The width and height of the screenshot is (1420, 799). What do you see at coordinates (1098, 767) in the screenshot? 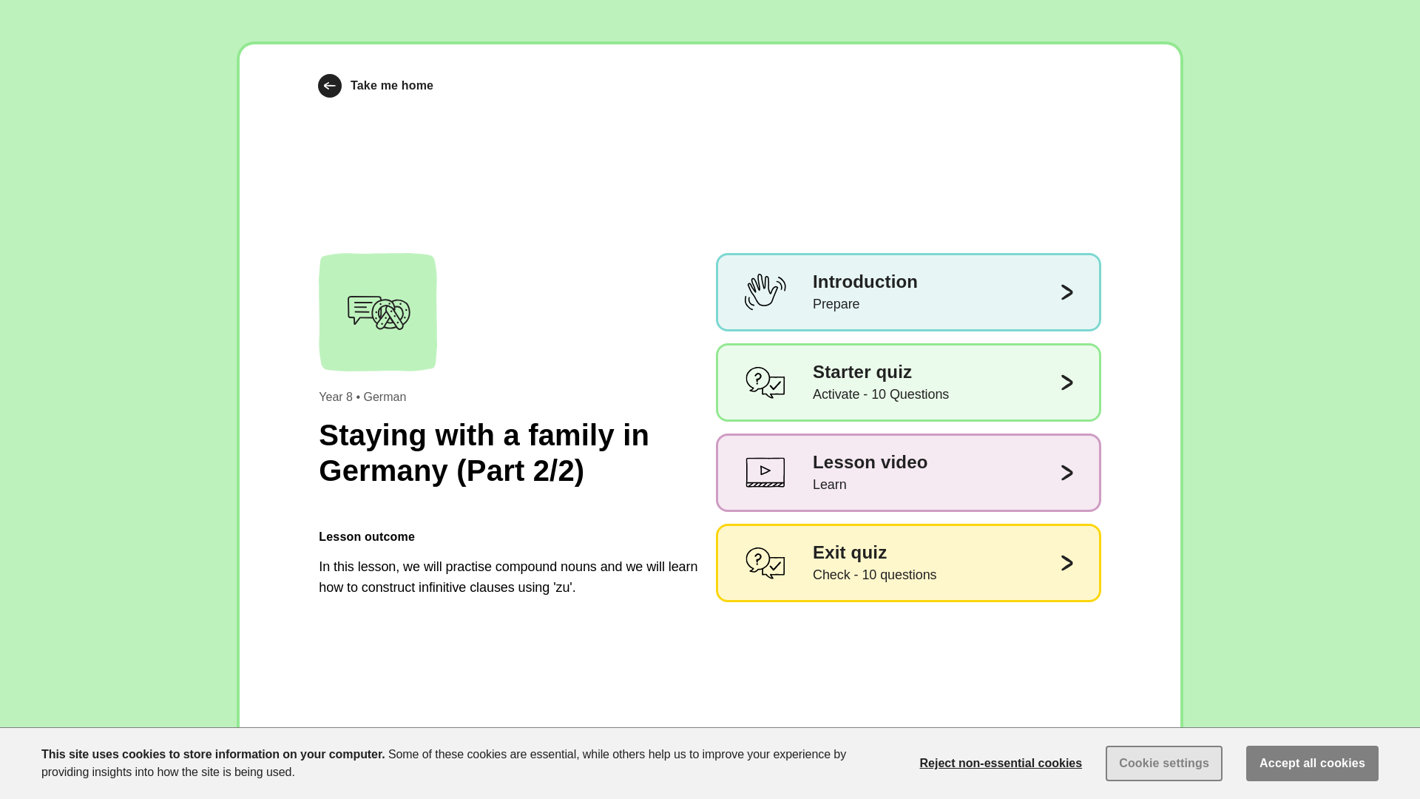
I see `Reject non-essential cookies` at bounding box center [1098, 767].